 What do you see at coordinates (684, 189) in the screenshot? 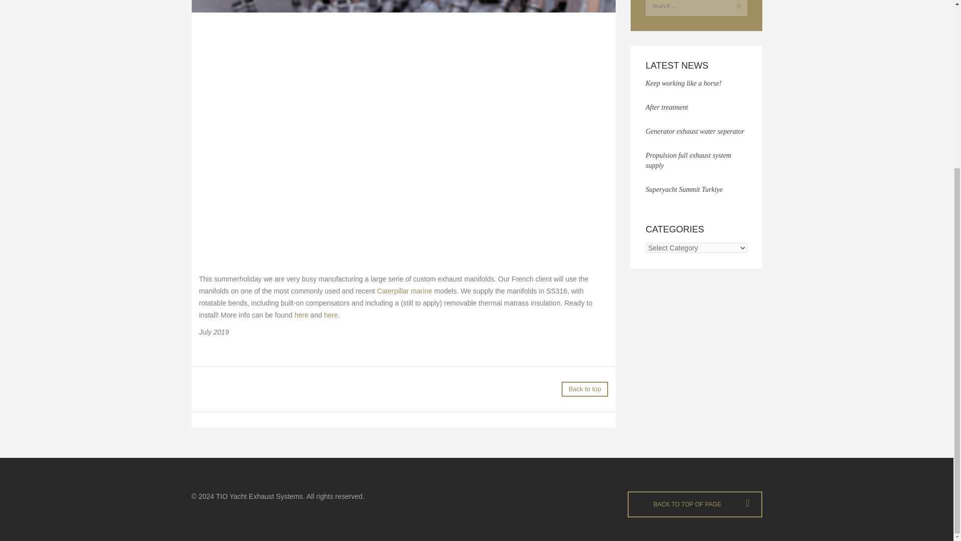
I see `Superyacht Summit Turkiye` at bounding box center [684, 189].